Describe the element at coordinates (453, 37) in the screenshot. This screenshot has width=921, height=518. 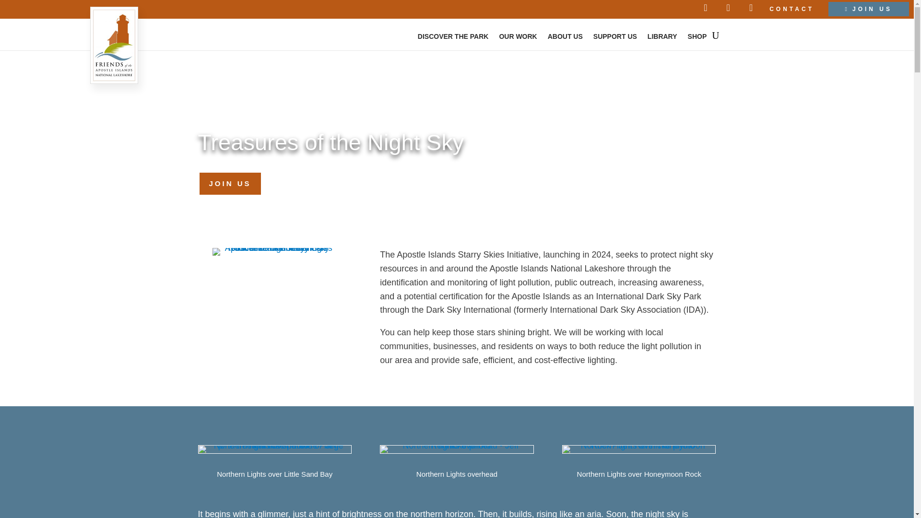
I see `DISCOVER THE PARK` at that location.